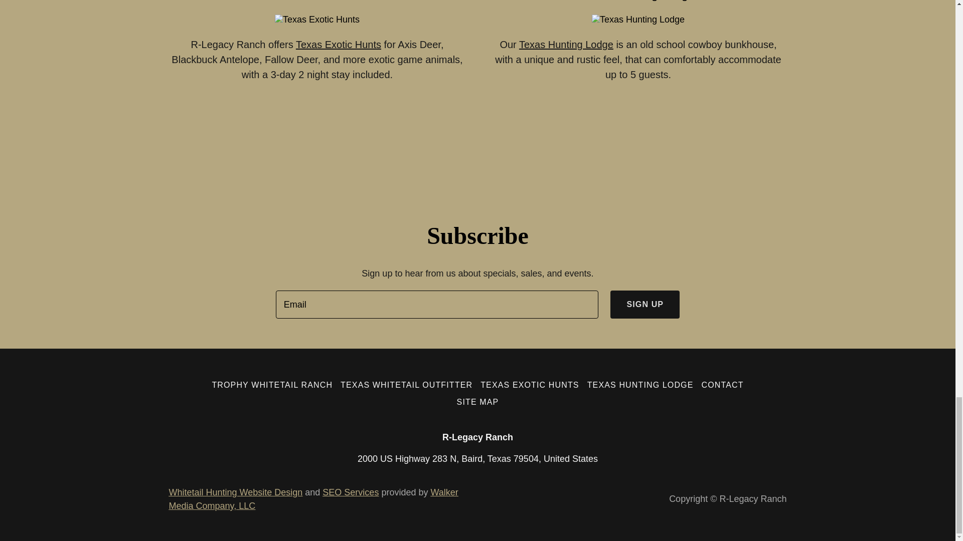  I want to click on SIGN UP, so click(645, 305).